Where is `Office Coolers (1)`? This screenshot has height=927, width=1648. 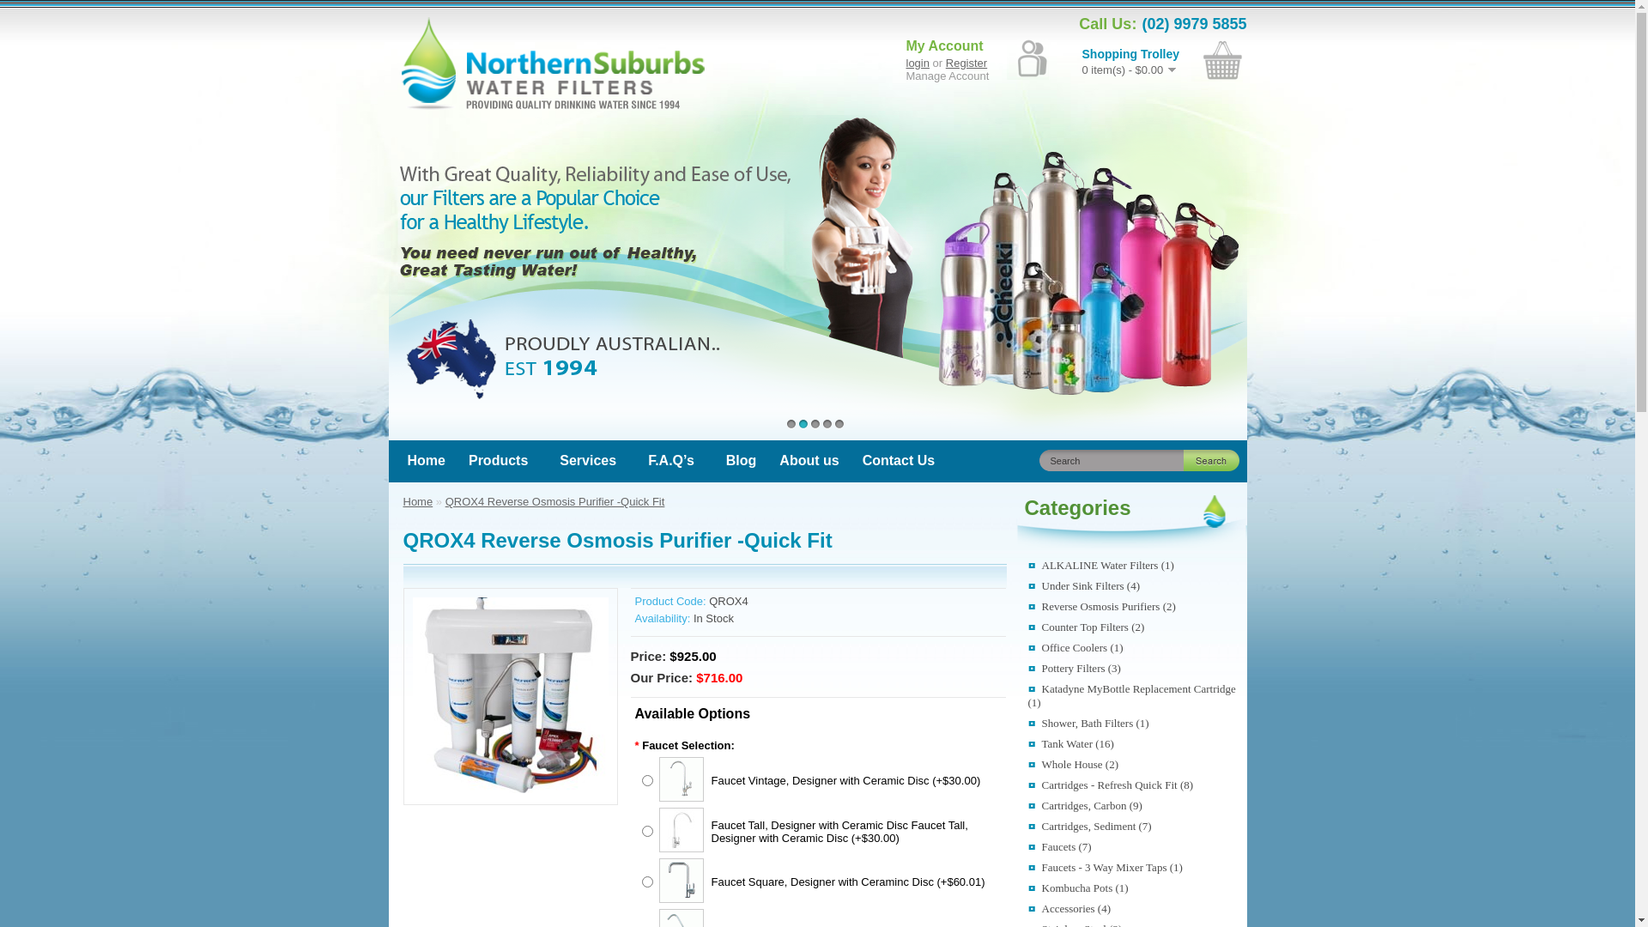
Office Coolers (1) is located at coordinates (1076, 647).